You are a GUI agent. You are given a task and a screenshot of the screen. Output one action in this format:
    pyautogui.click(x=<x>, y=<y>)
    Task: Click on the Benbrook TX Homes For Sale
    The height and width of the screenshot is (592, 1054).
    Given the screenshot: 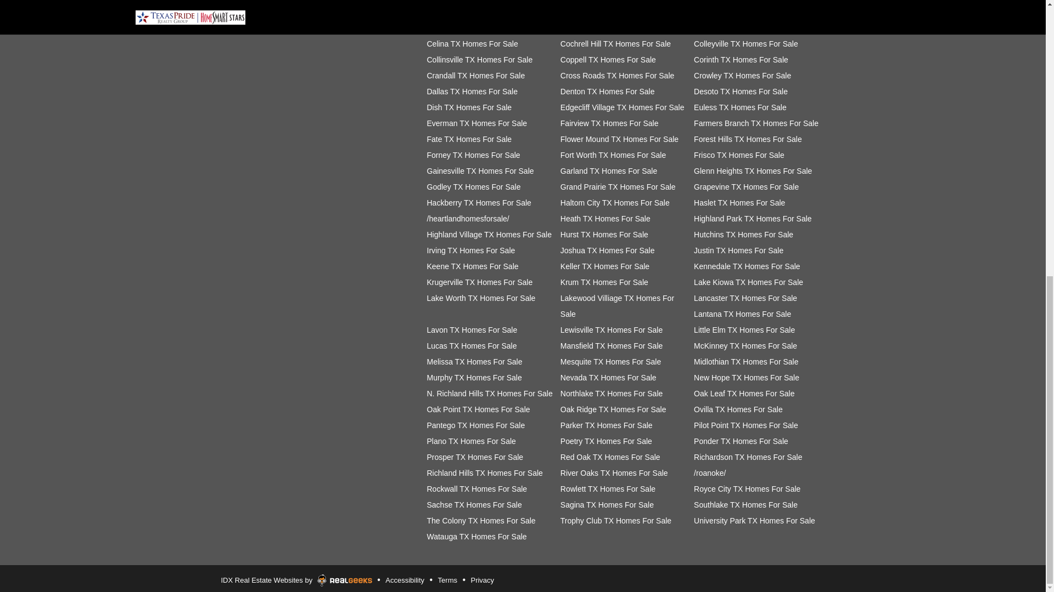 What is the action you would take?
    pyautogui.click(x=745, y=12)
    